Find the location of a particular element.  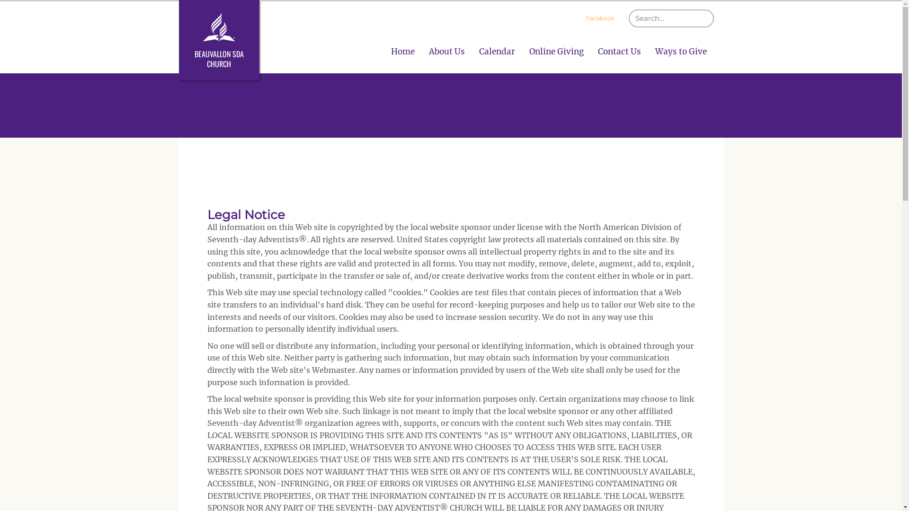

Contact Us is located at coordinates (619, 52).